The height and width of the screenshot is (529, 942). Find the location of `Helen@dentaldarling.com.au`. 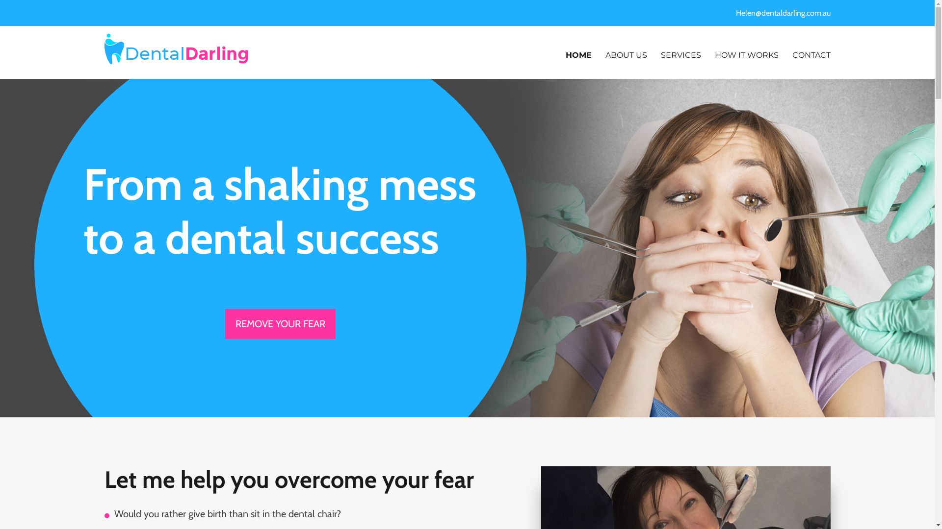

Helen@dentaldarling.com.au is located at coordinates (781, 13).